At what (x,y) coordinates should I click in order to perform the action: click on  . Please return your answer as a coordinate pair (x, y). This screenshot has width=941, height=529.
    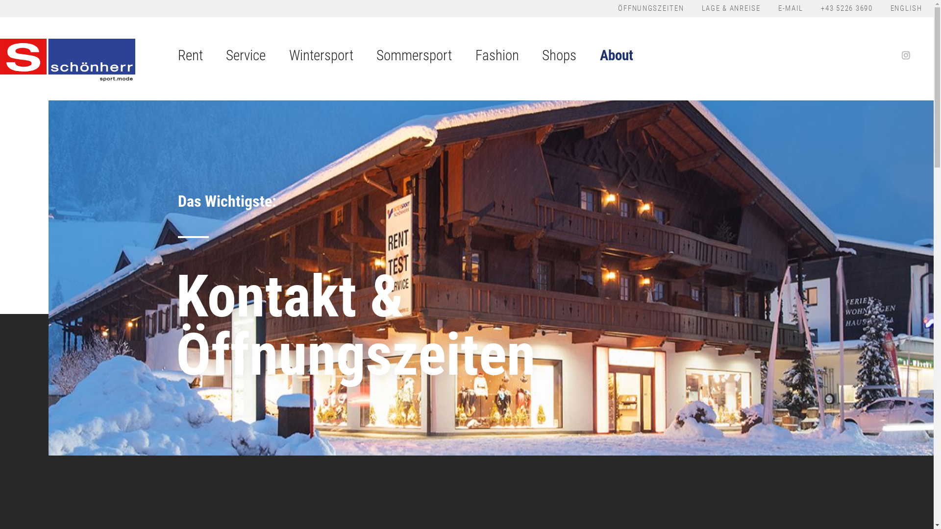
    Looking at the image, I should click on (883, 56).